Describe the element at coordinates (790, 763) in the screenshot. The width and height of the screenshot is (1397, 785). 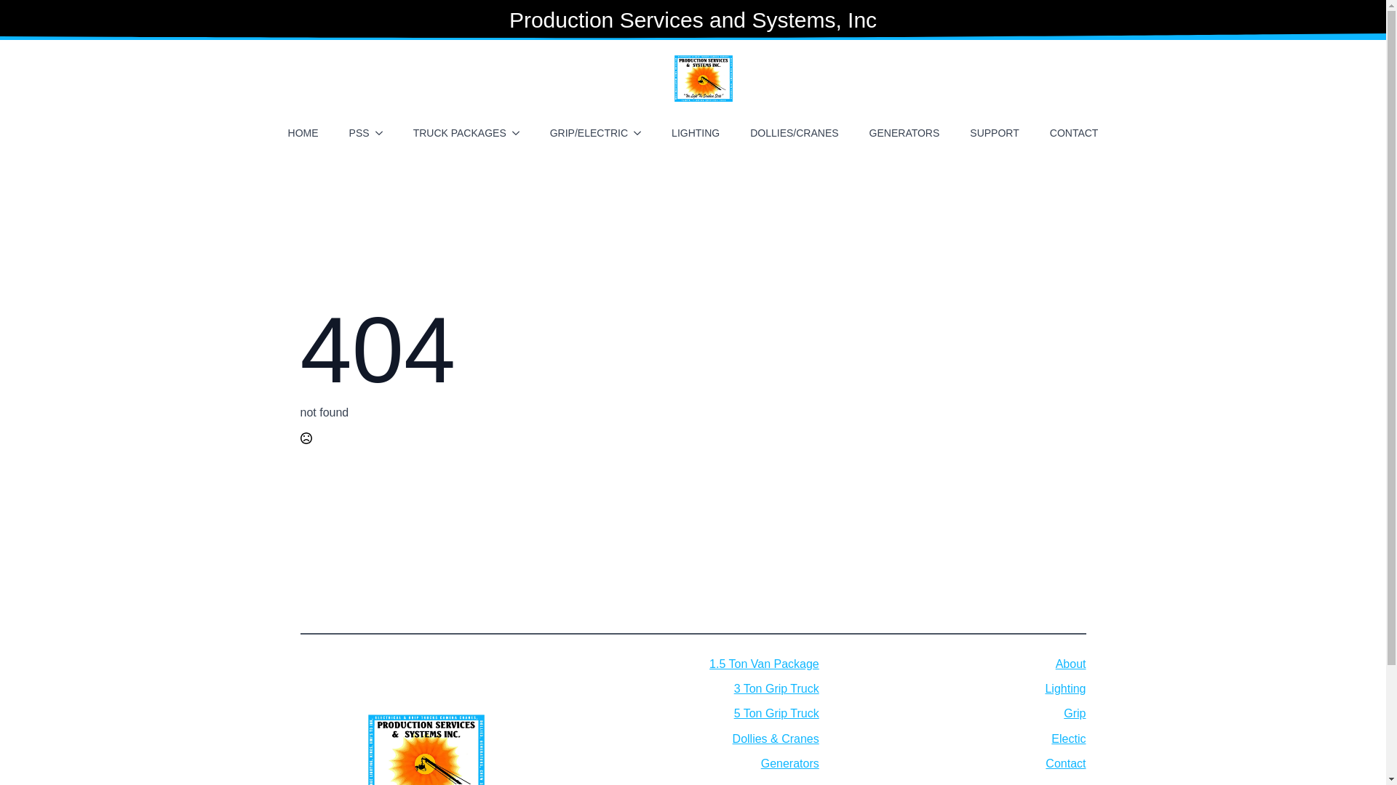
I see `Generators` at that location.